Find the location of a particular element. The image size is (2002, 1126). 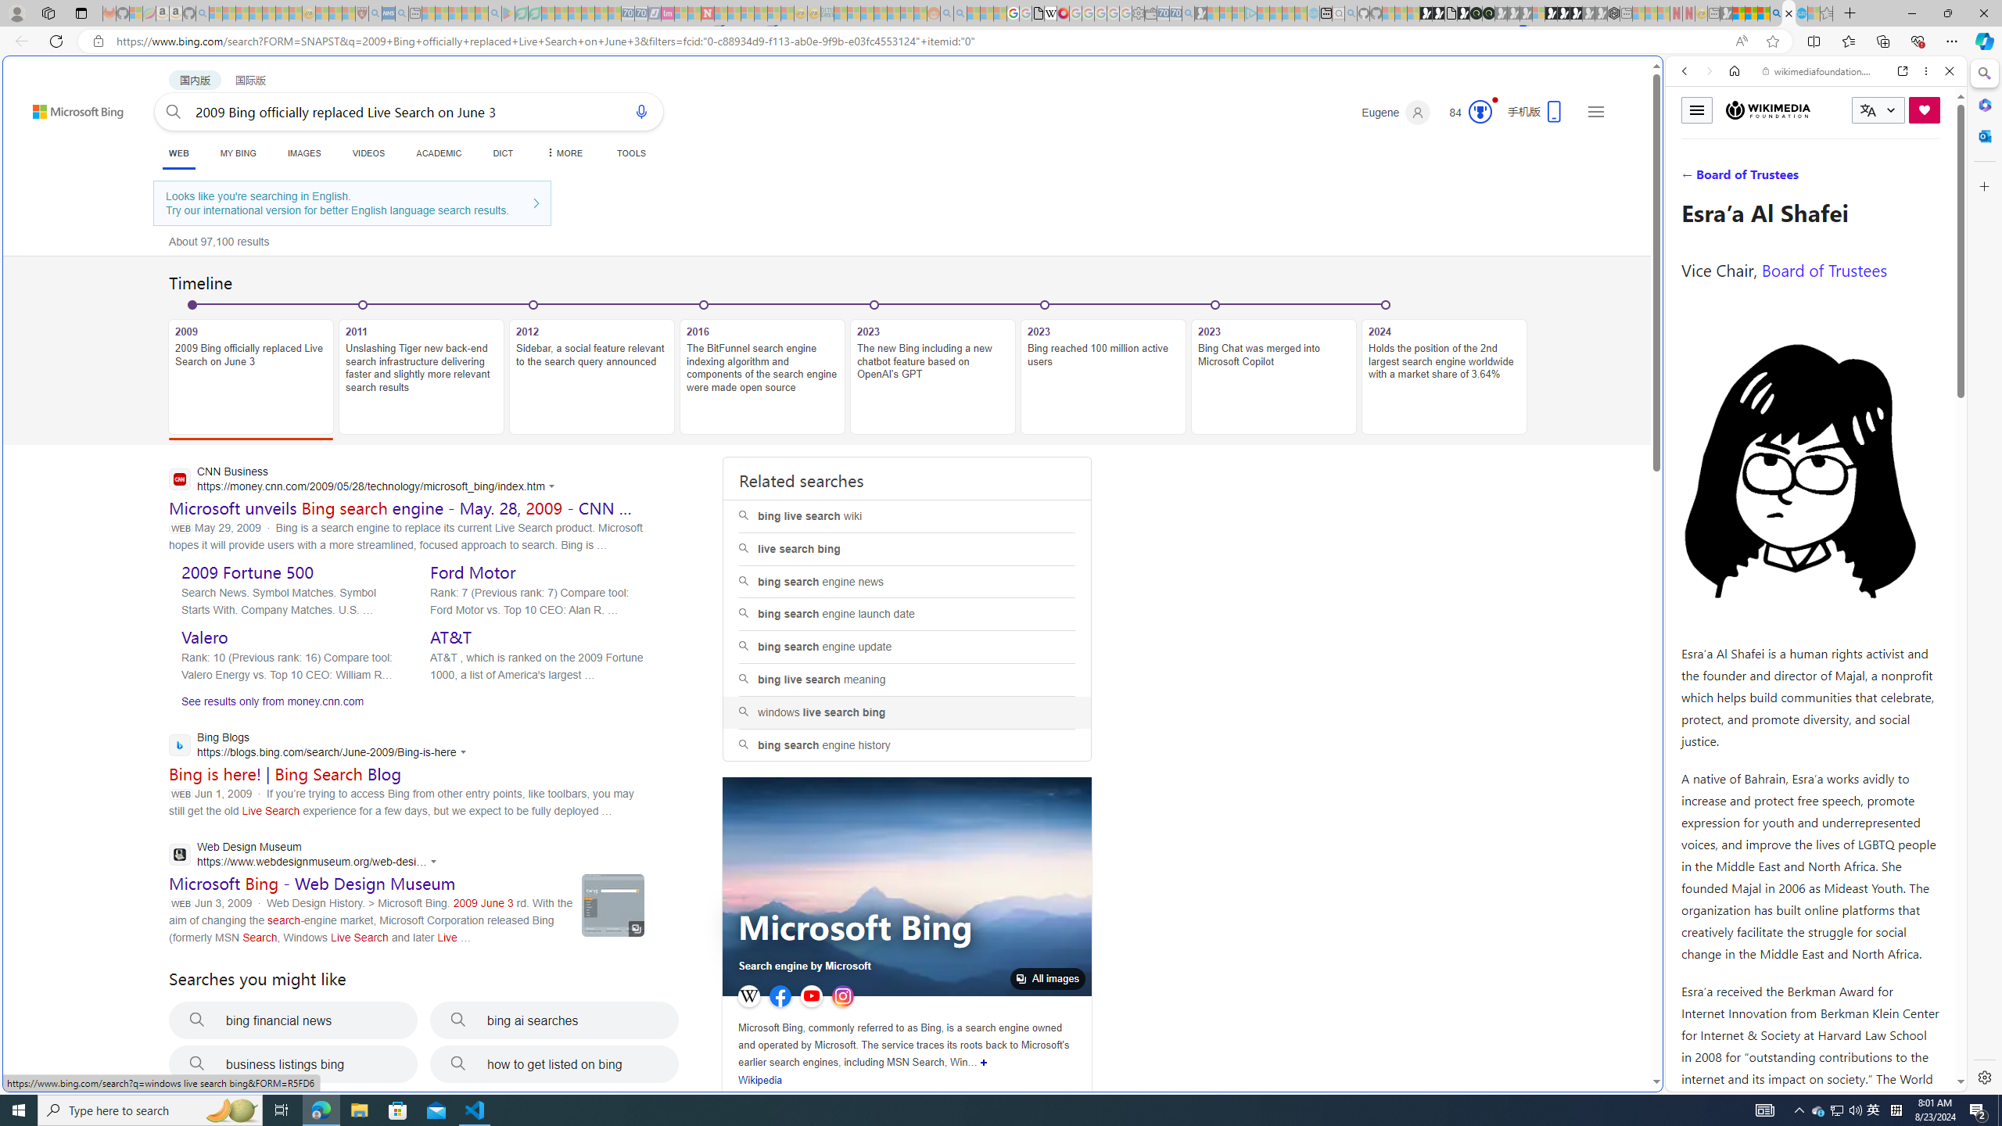

Web Design Museum is located at coordinates (307, 856).